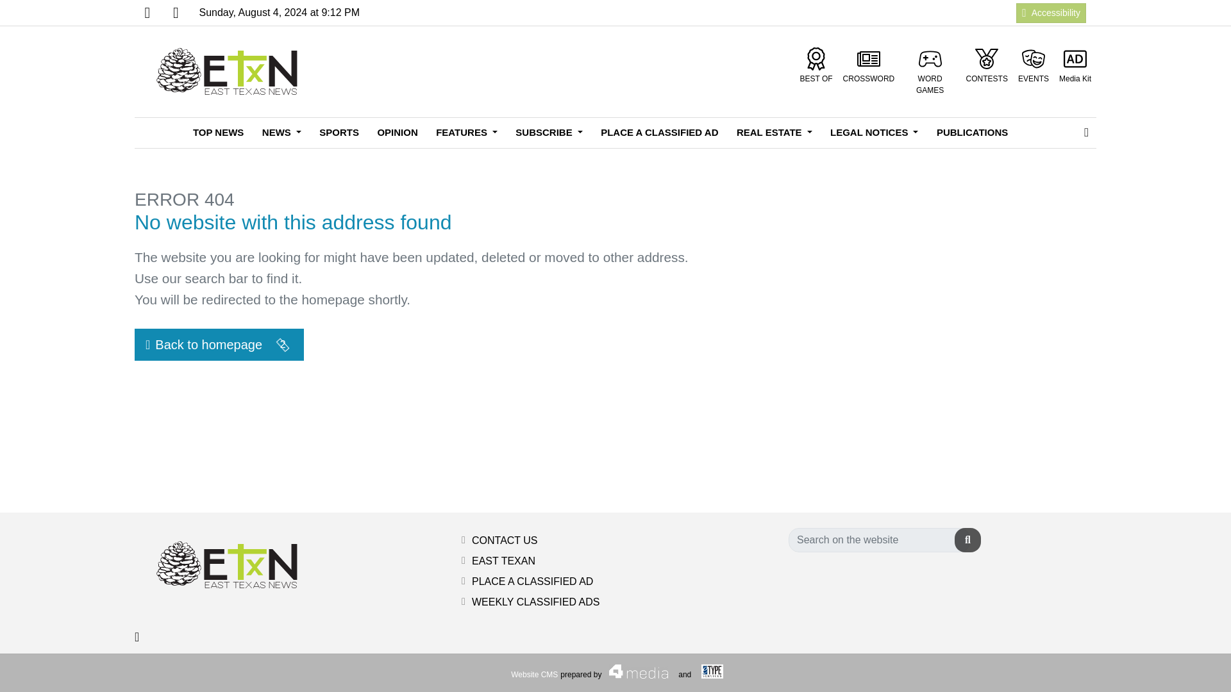  I want to click on TOP NEWS, so click(218, 133).